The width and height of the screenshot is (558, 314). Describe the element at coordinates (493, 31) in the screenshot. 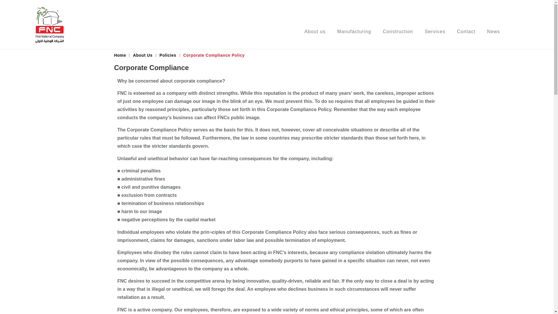

I see `News` at that location.